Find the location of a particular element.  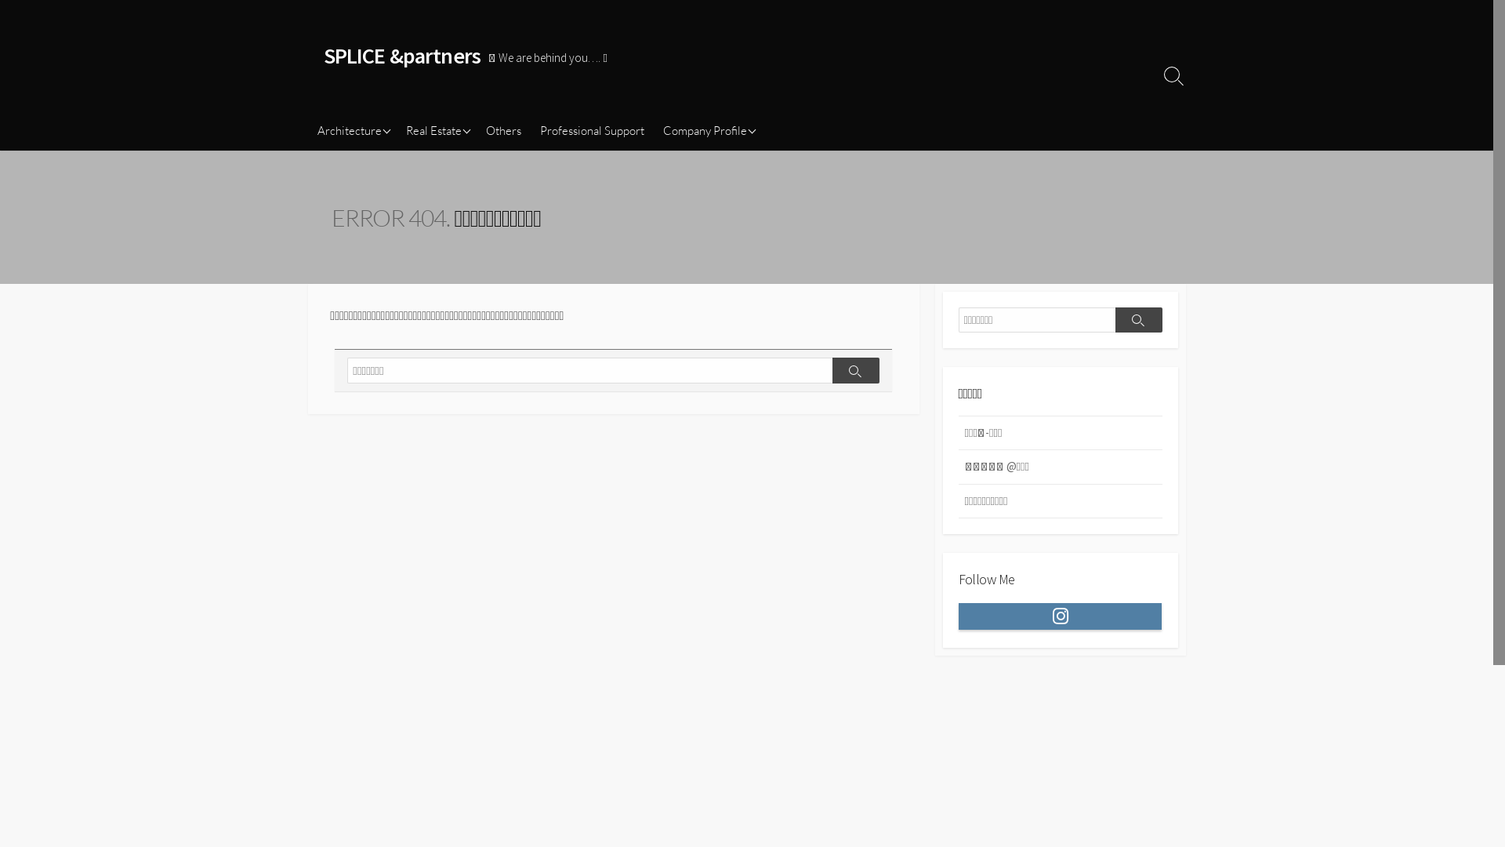

Real Estate is located at coordinates (437, 131).